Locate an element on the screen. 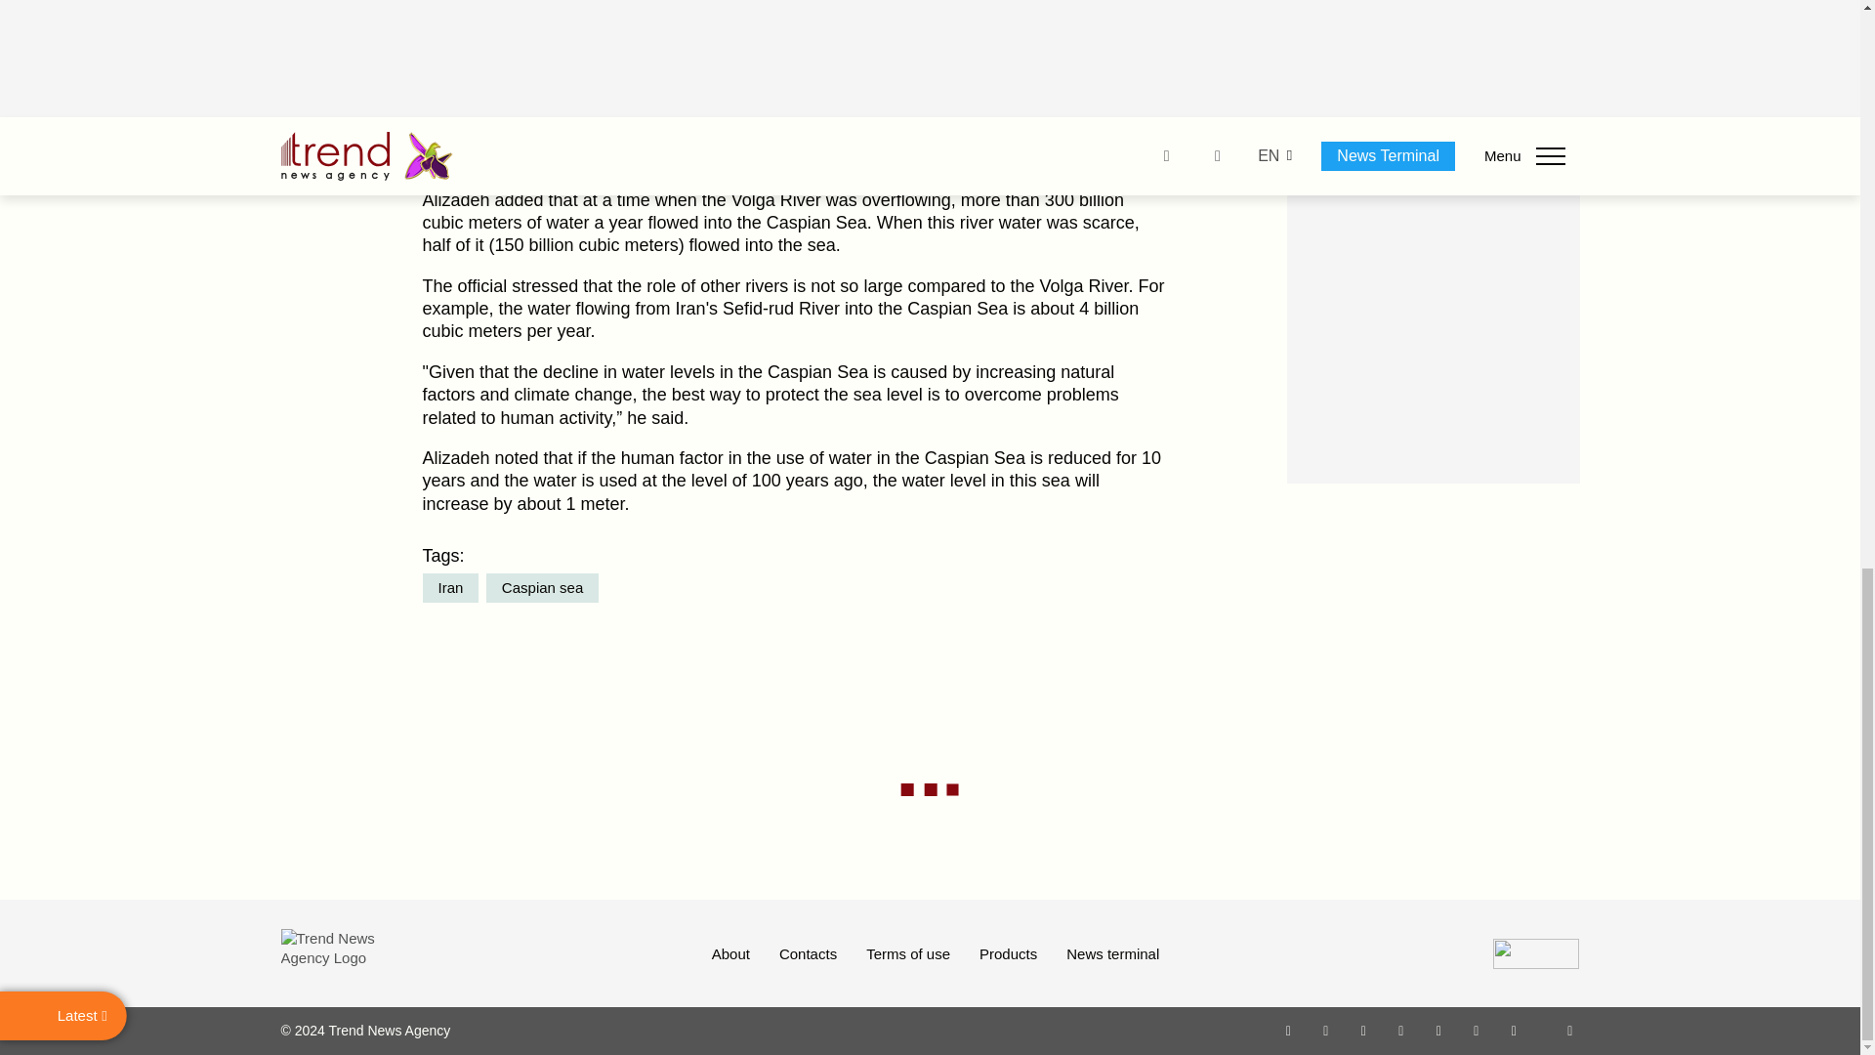 The image size is (1875, 1055). LinkedIn is located at coordinates (1477, 1030).